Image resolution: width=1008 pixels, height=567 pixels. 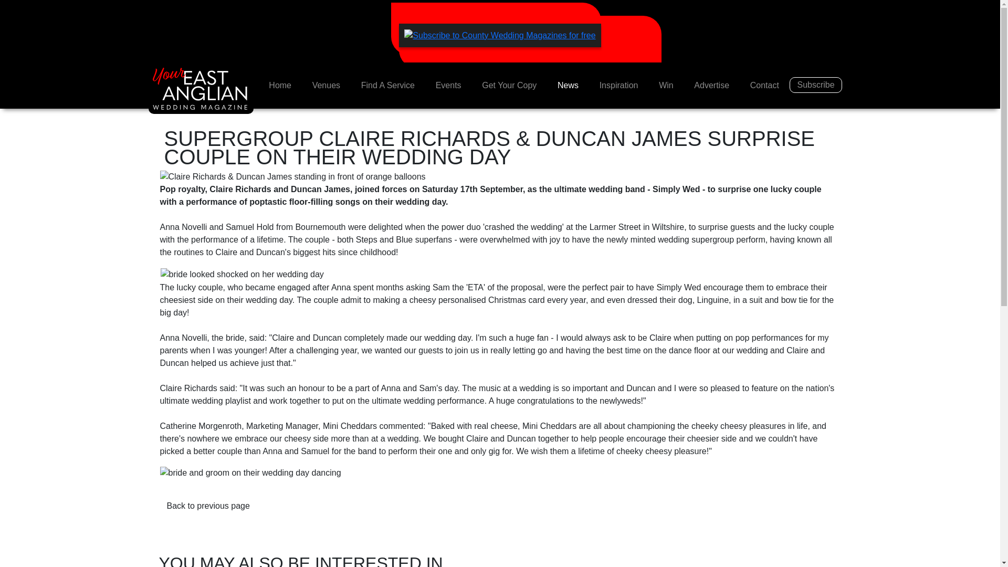 I want to click on Contact the team at Your East Anglian Wedding magazine, so click(x=764, y=85).